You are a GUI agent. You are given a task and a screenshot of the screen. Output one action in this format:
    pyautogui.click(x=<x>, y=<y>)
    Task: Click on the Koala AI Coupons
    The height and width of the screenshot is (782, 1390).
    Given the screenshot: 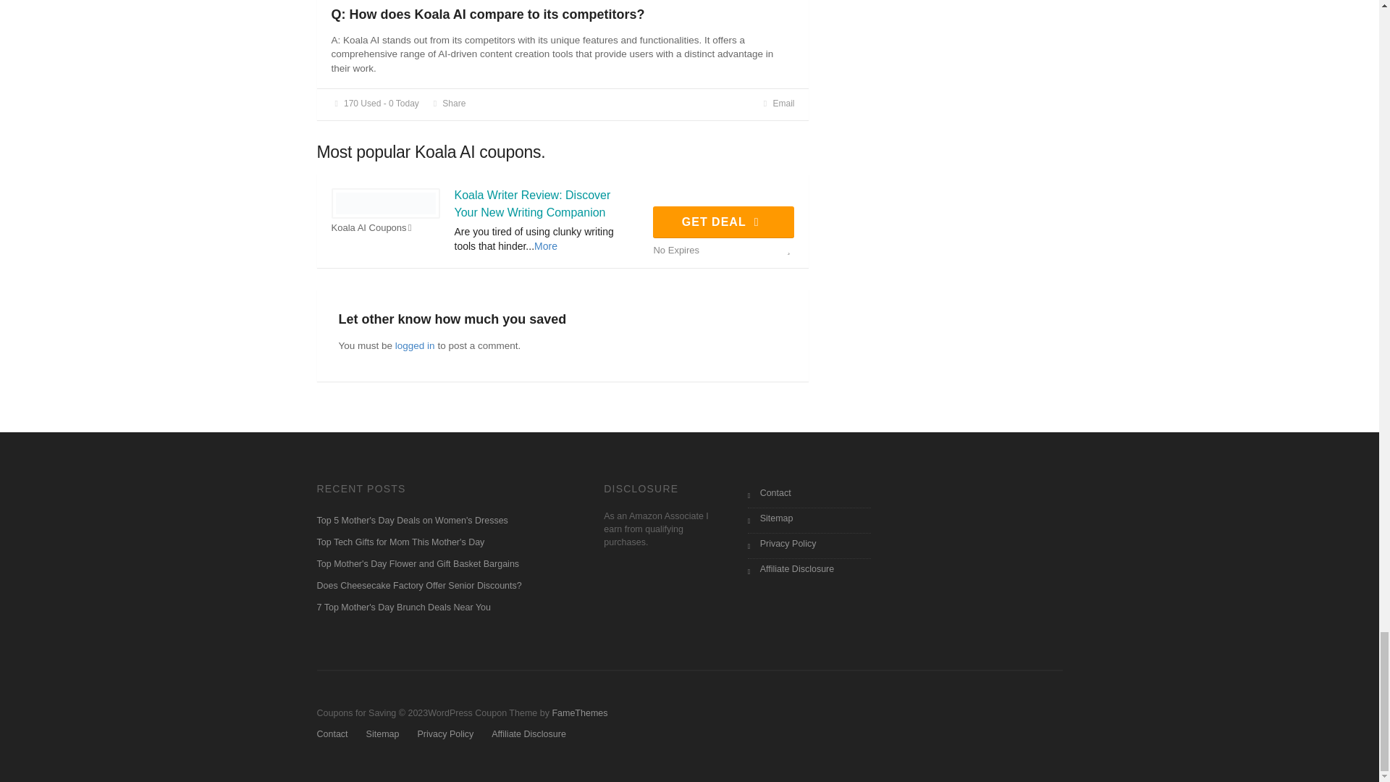 What is the action you would take?
    pyautogui.click(x=375, y=228)
    